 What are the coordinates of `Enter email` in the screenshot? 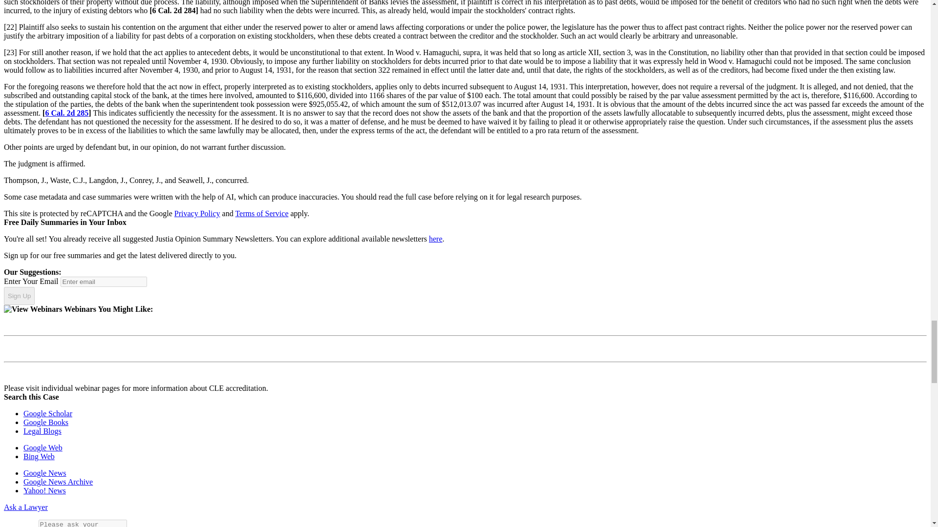 It's located at (104, 282).